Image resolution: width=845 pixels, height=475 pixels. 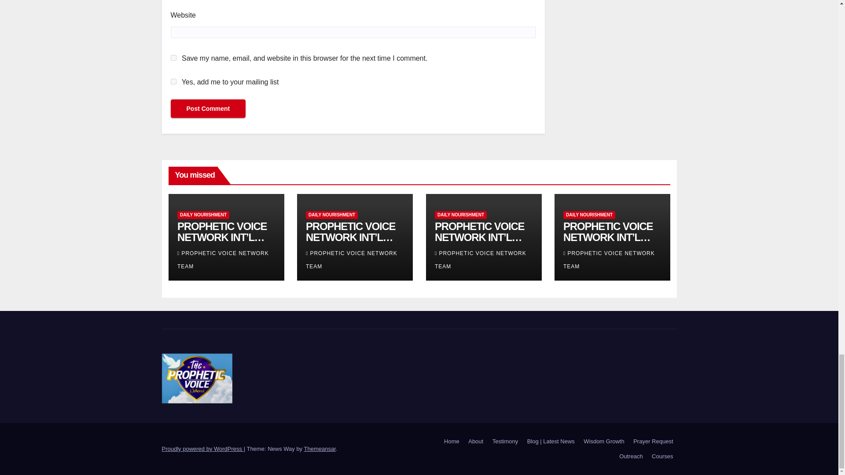 I want to click on Post Comment, so click(x=208, y=108).